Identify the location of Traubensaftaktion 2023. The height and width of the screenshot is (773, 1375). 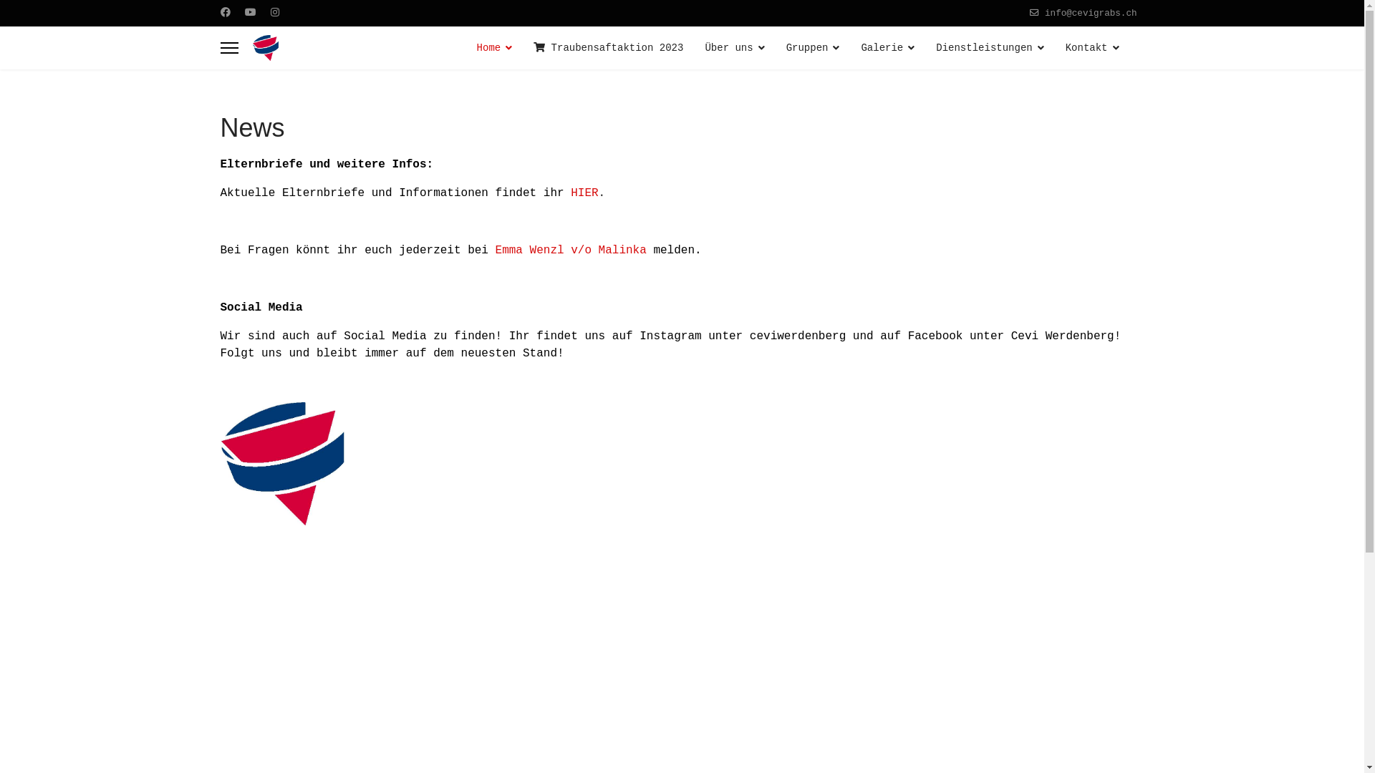
(608, 48).